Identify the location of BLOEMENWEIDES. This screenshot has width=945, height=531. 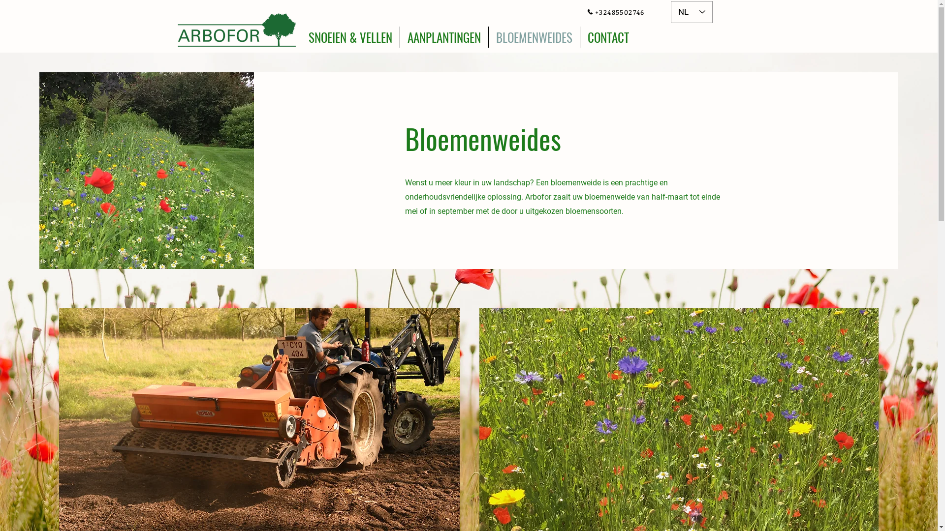
(534, 37).